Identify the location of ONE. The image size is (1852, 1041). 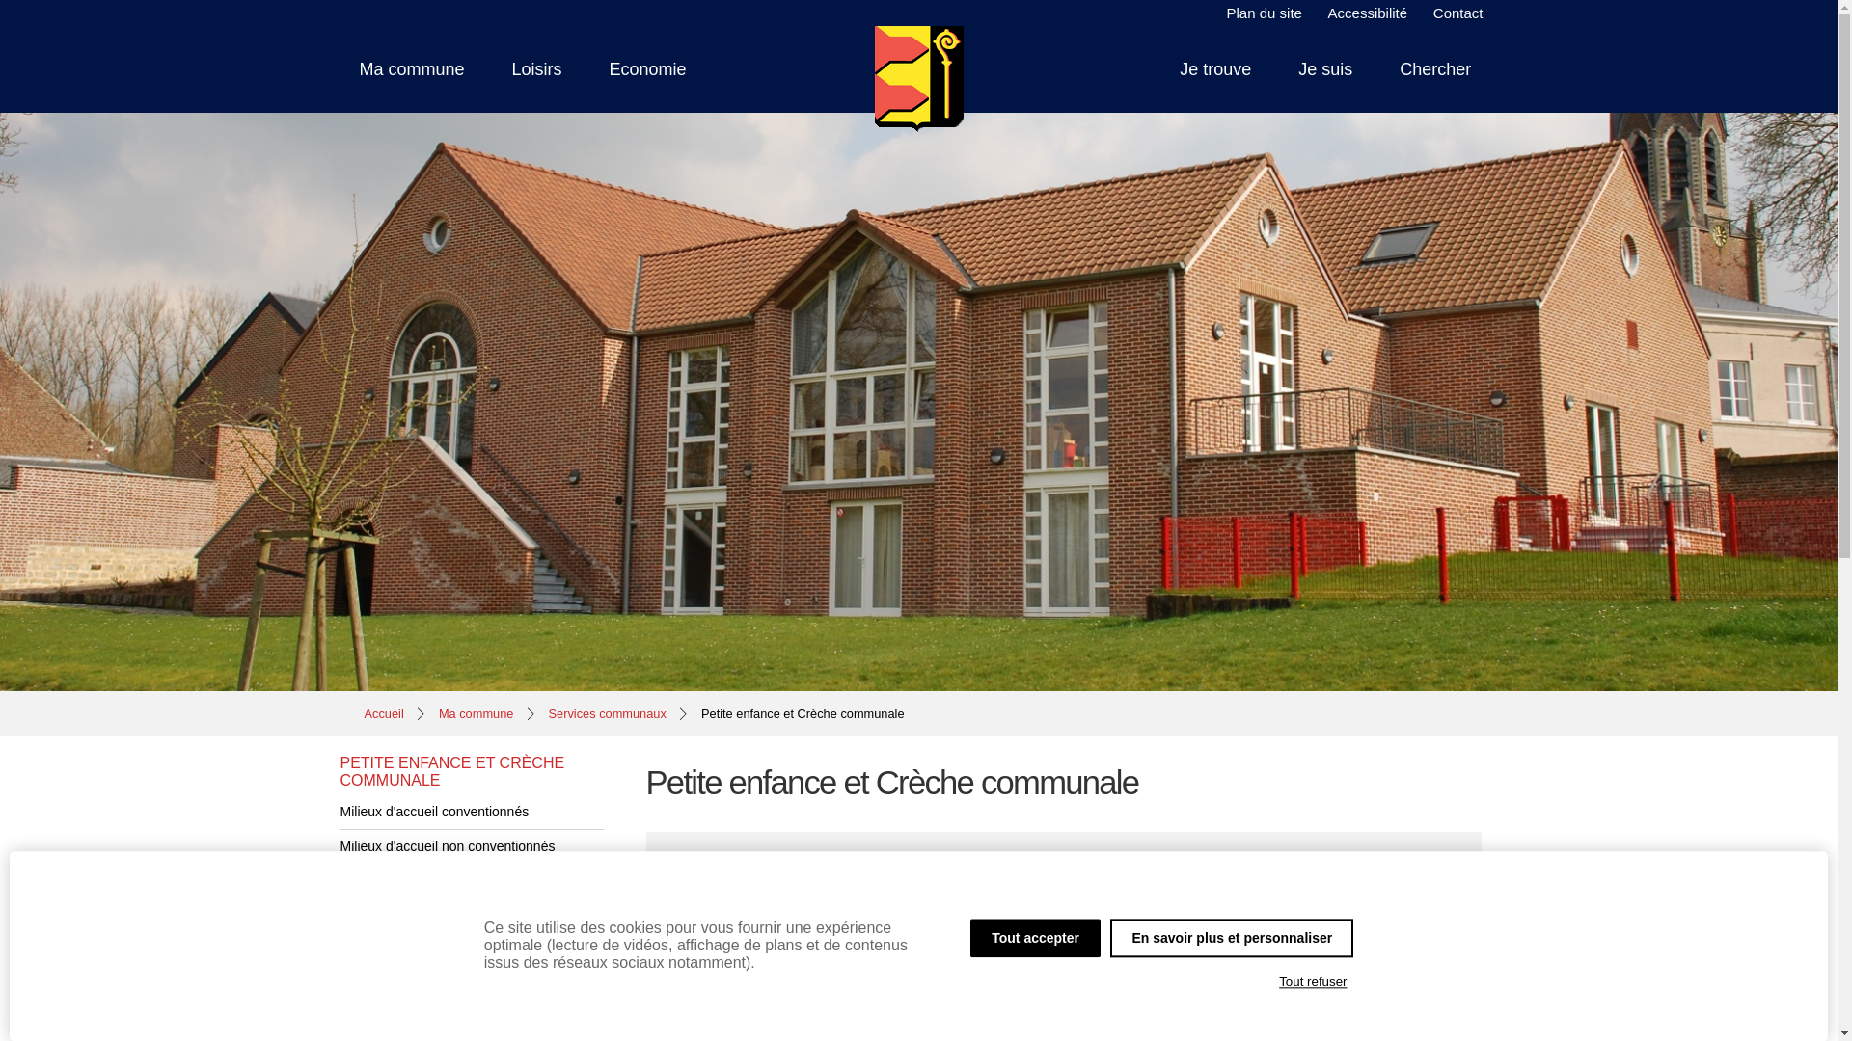
(471, 917).